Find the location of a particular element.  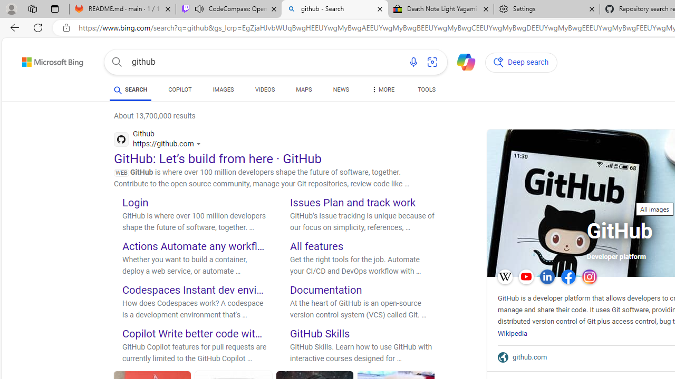

github - Search is located at coordinates (334, 9).